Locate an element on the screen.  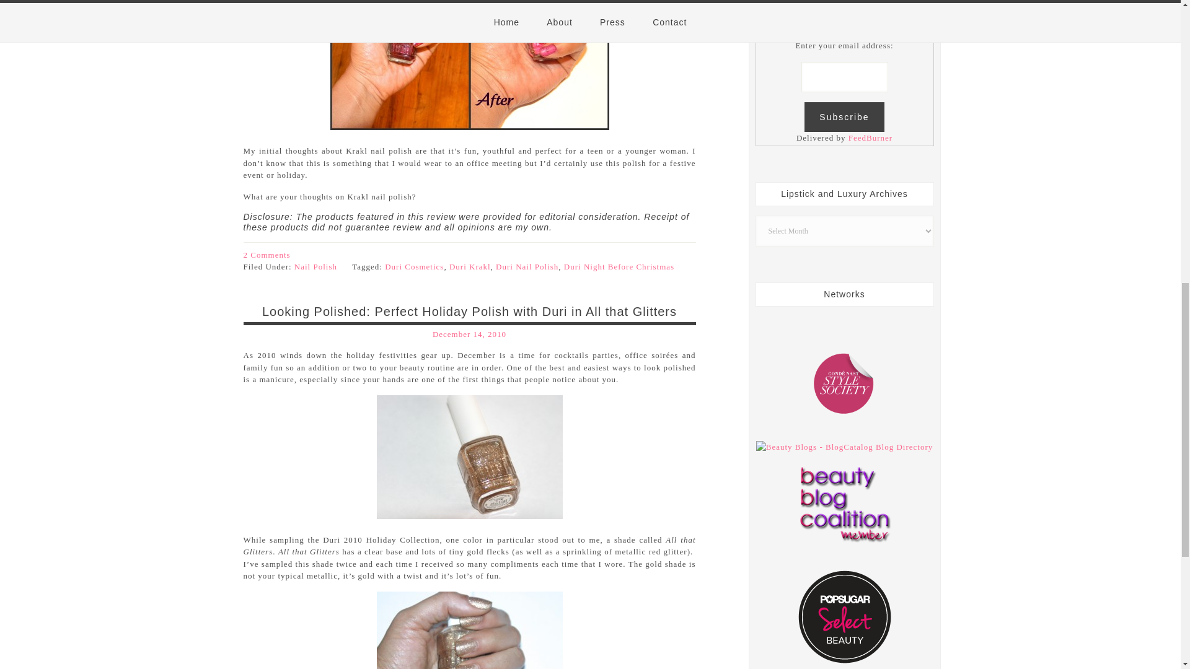
Duri Nail Polish is located at coordinates (527, 266).